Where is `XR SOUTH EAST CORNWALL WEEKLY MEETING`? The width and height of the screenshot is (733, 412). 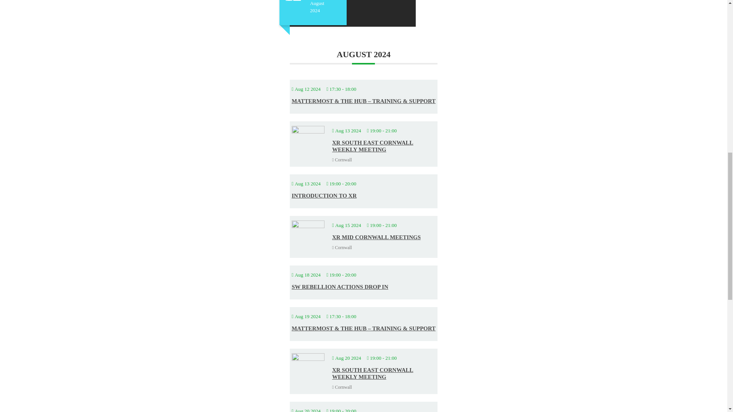
XR SOUTH EAST CORNWALL WEEKLY MEETING is located at coordinates (373, 146).